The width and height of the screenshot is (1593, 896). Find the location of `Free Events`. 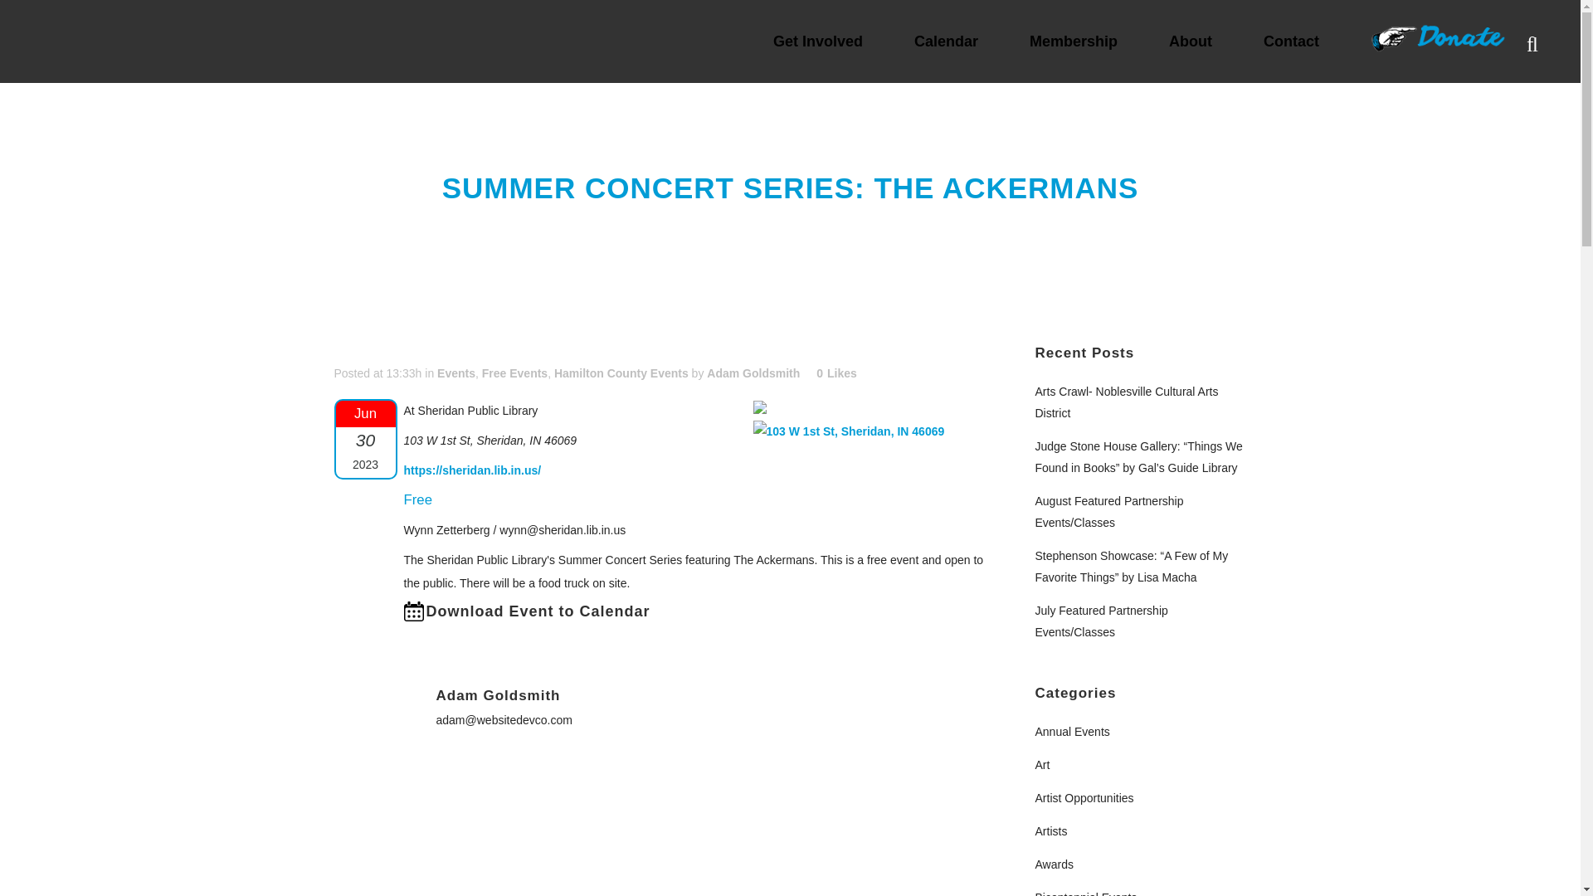

Free Events is located at coordinates (514, 373).